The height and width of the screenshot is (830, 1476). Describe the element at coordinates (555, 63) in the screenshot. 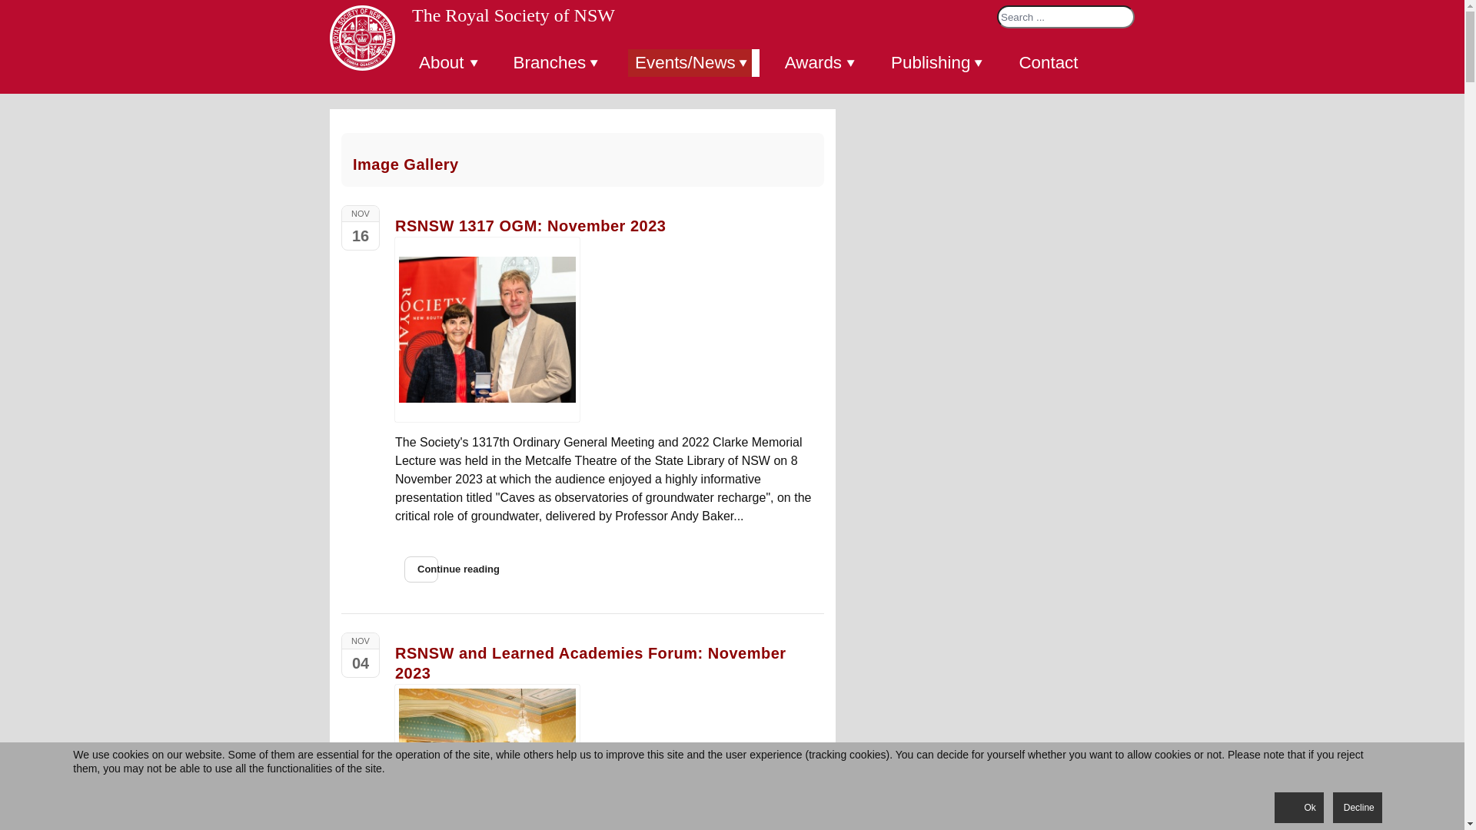

I see `Branches` at that location.